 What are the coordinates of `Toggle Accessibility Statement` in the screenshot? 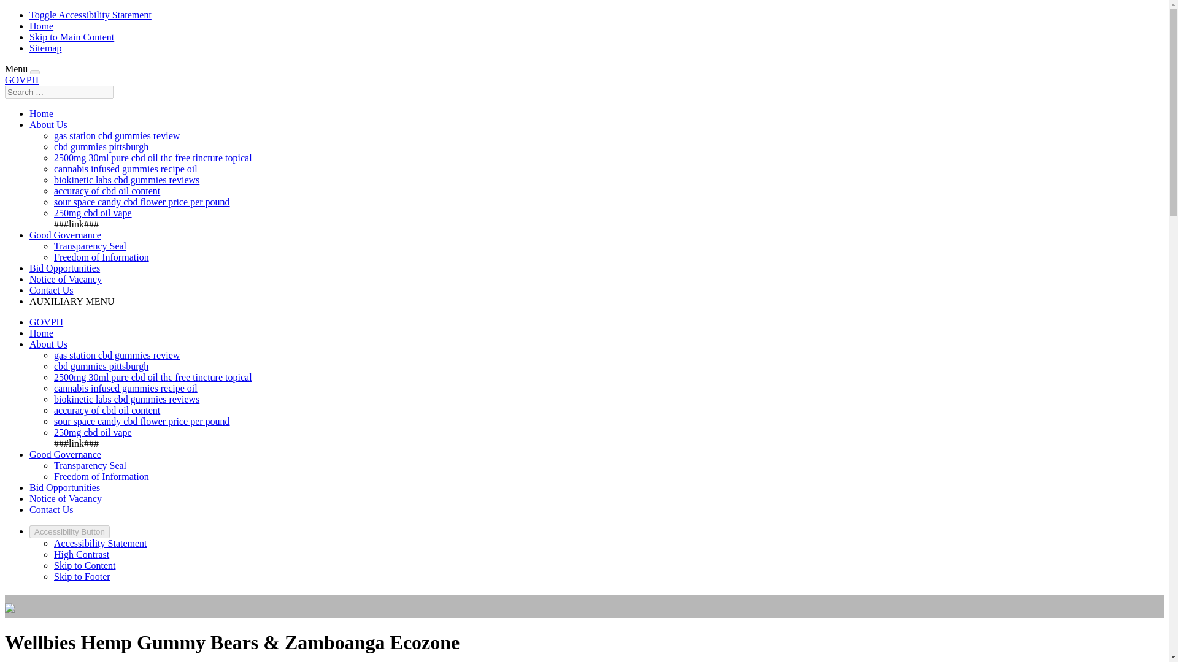 It's located at (91, 15).